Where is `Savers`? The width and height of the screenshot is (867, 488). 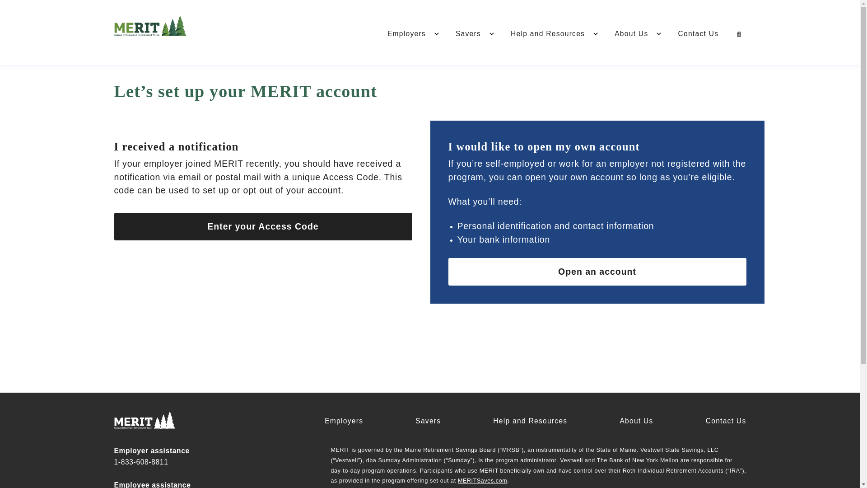 Savers is located at coordinates (468, 33).